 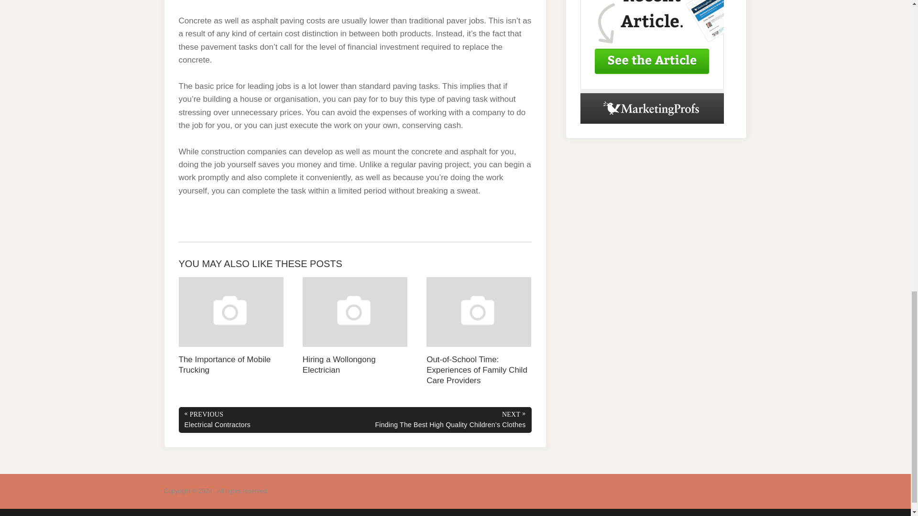 What do you see at coordinates (652, 62) in the screenshot?
I see `Sponsored Ad` at bounding box center [652, 62].